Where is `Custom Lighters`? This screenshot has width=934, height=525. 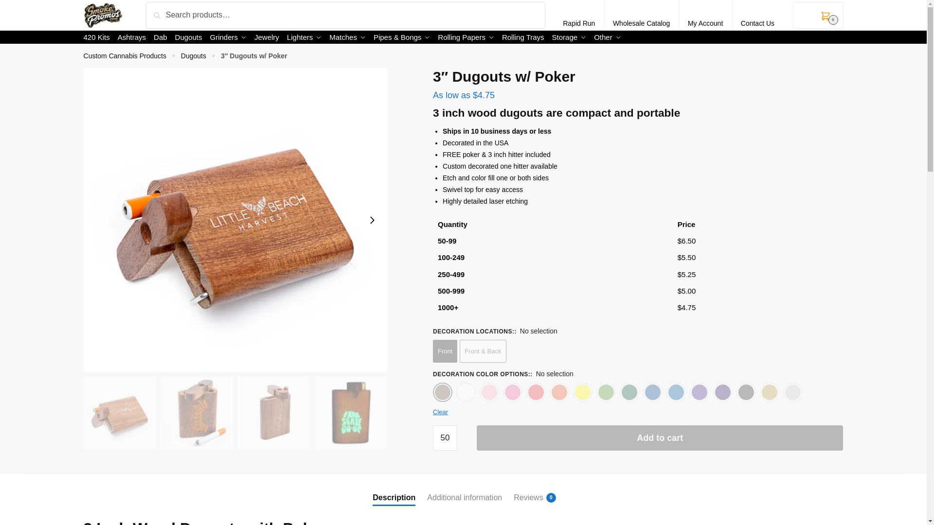 Custom Lighters is located at coordinates (304, 37).